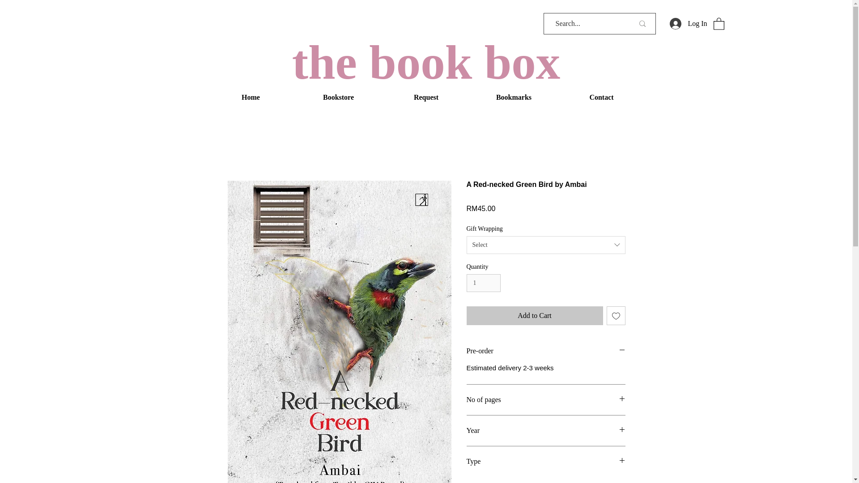 The image size is (859, 483). I want to click on Bookstore, so click(338, 97).